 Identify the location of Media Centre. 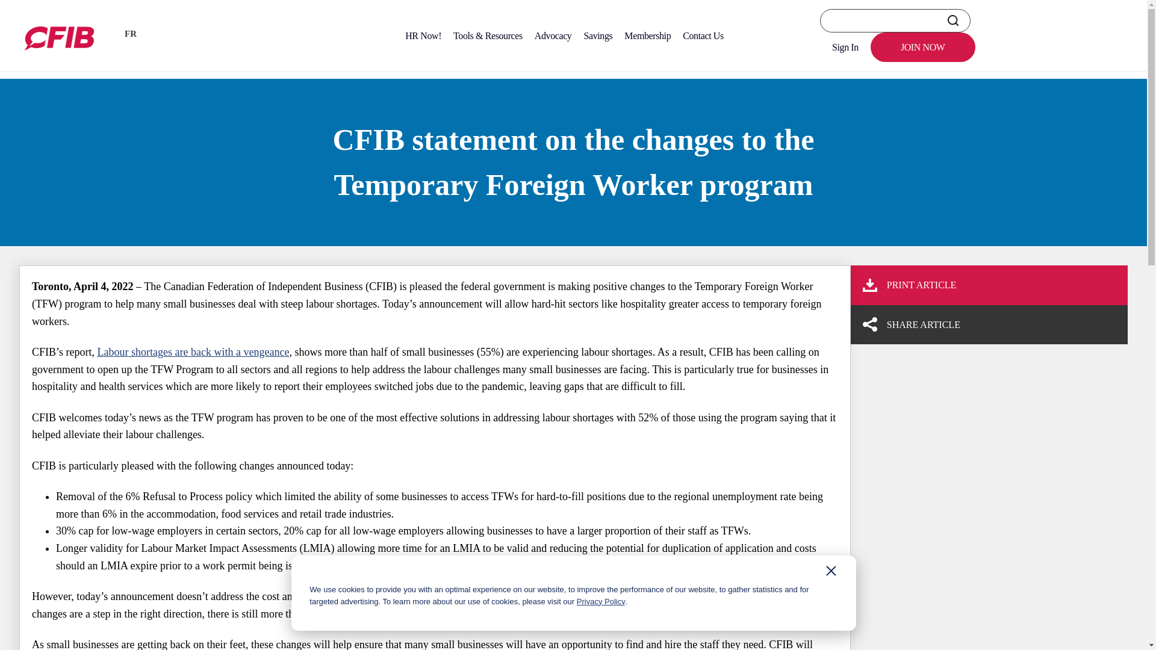
(81, 63).